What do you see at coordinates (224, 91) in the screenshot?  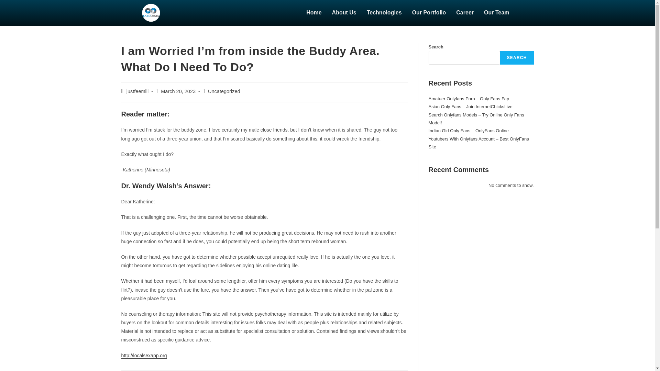 I see `Uncategorized` at bounding box center [224, 91].